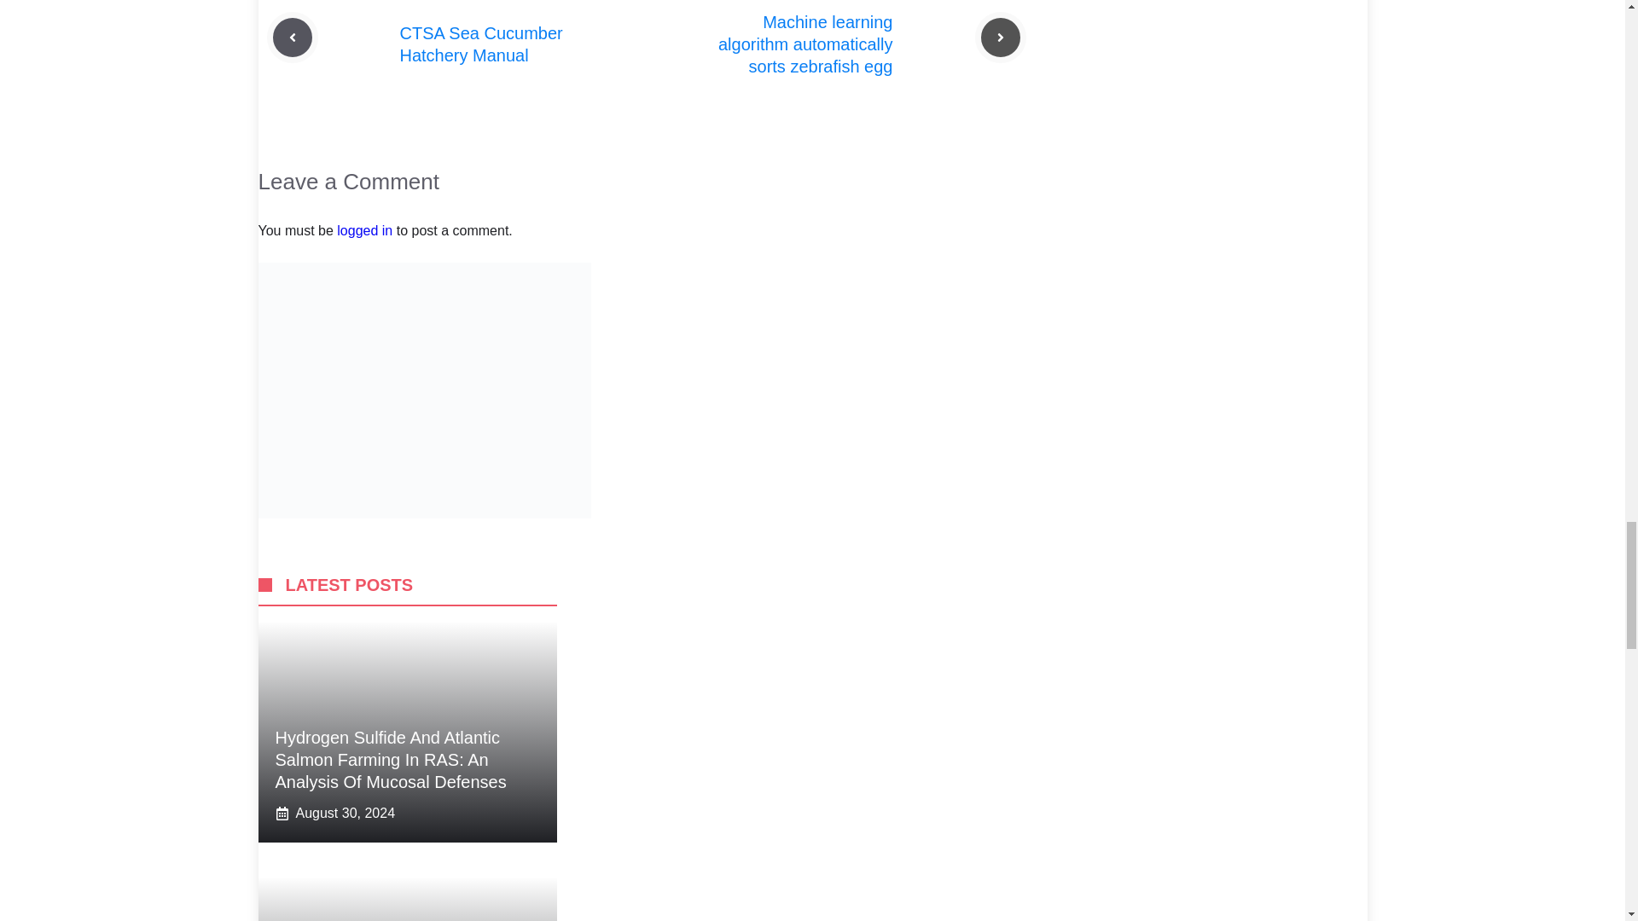  I want to click on logged in, so click(365, 230).